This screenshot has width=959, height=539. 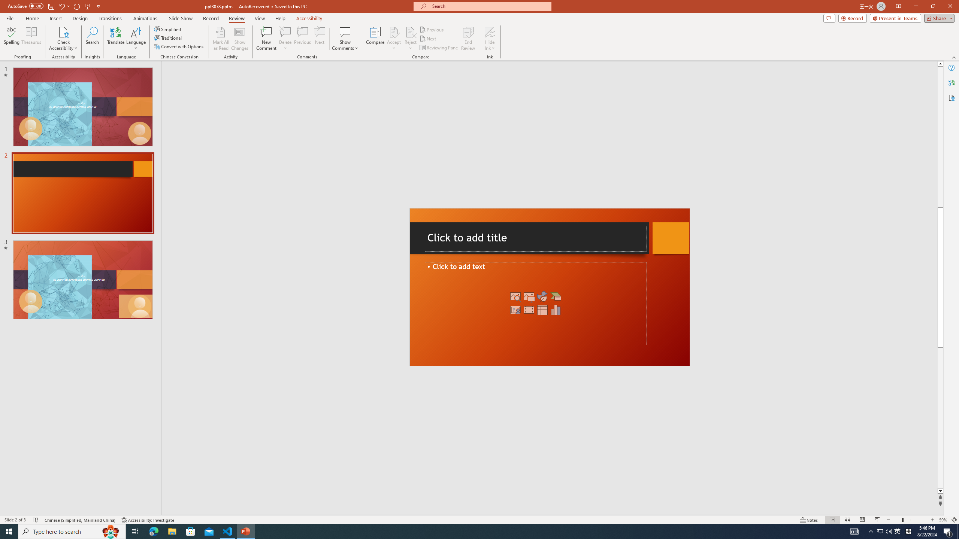 I want to click on Reject, so click(x=411, y=39).